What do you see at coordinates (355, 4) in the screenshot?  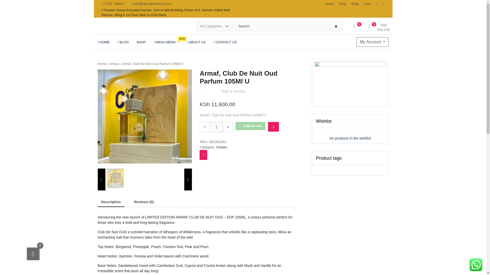 I see `0722 144837` at bounding box center [355, 4].